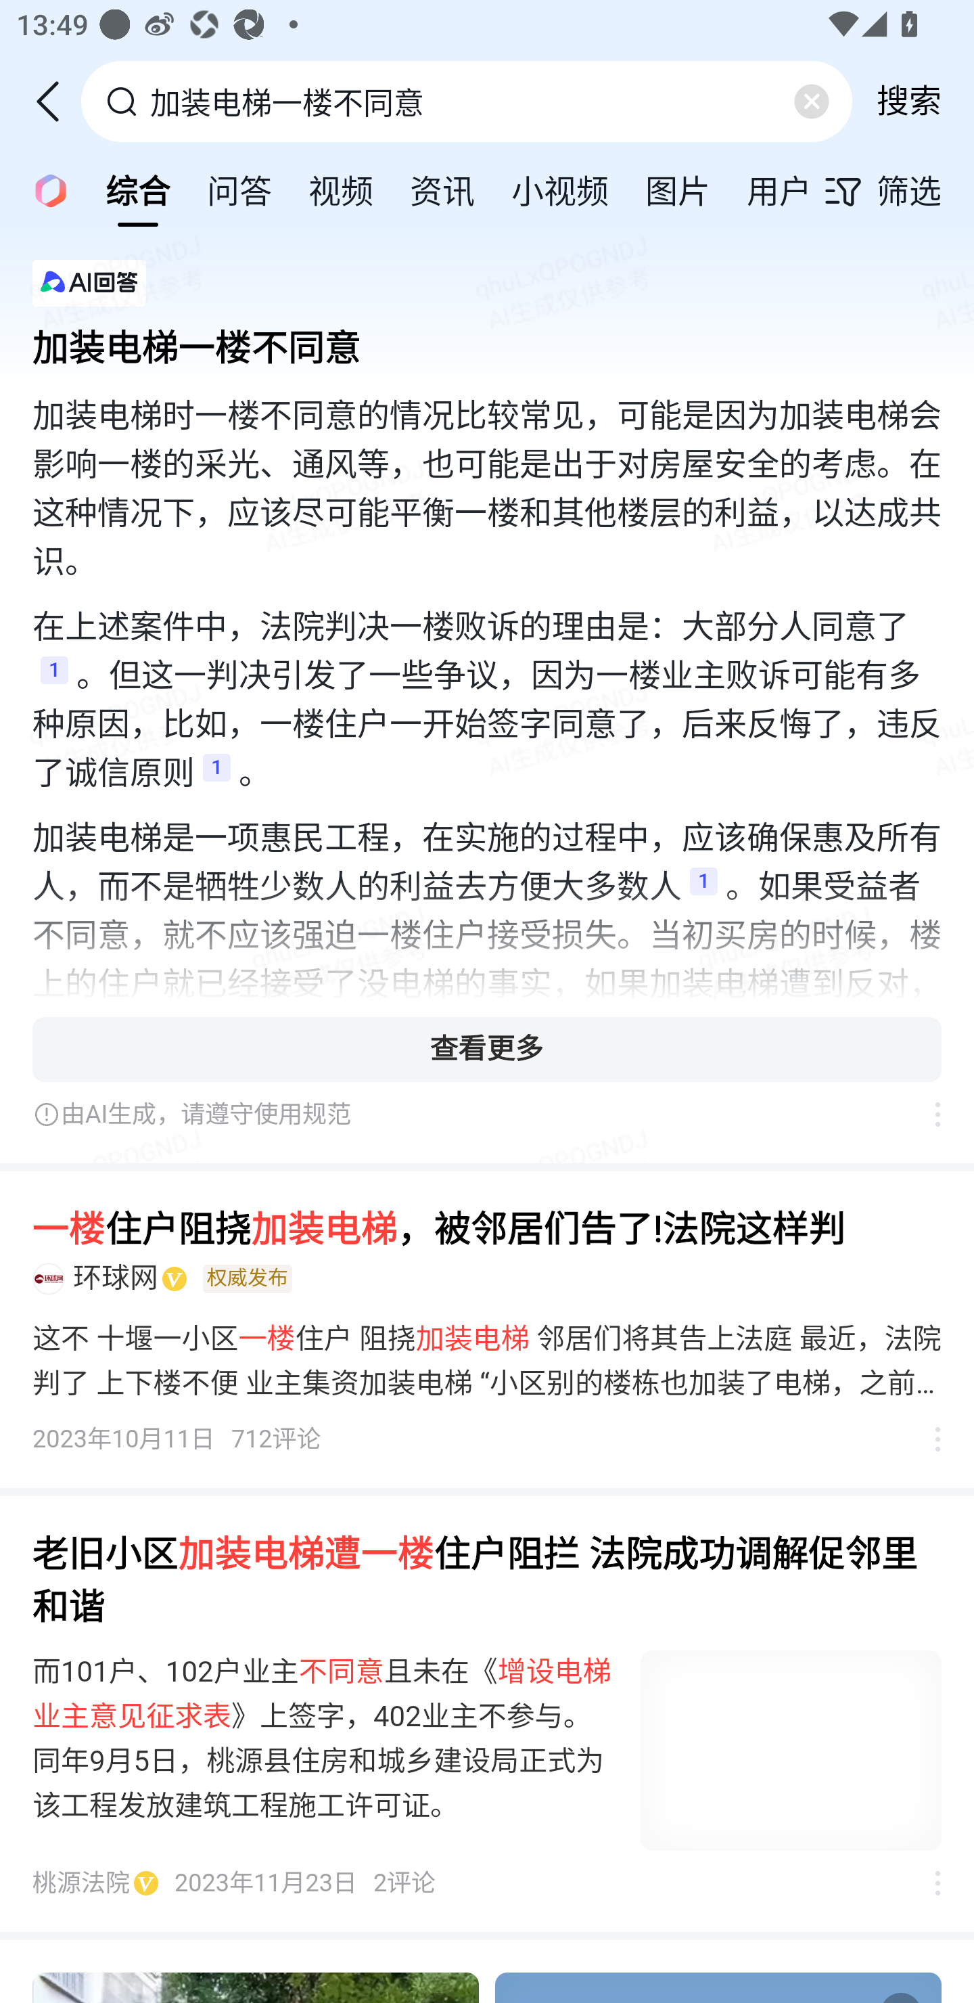  What do you see at coordinates (909, 101) in the screenshot?
I see `搜索` at bounding box center [909, 101].